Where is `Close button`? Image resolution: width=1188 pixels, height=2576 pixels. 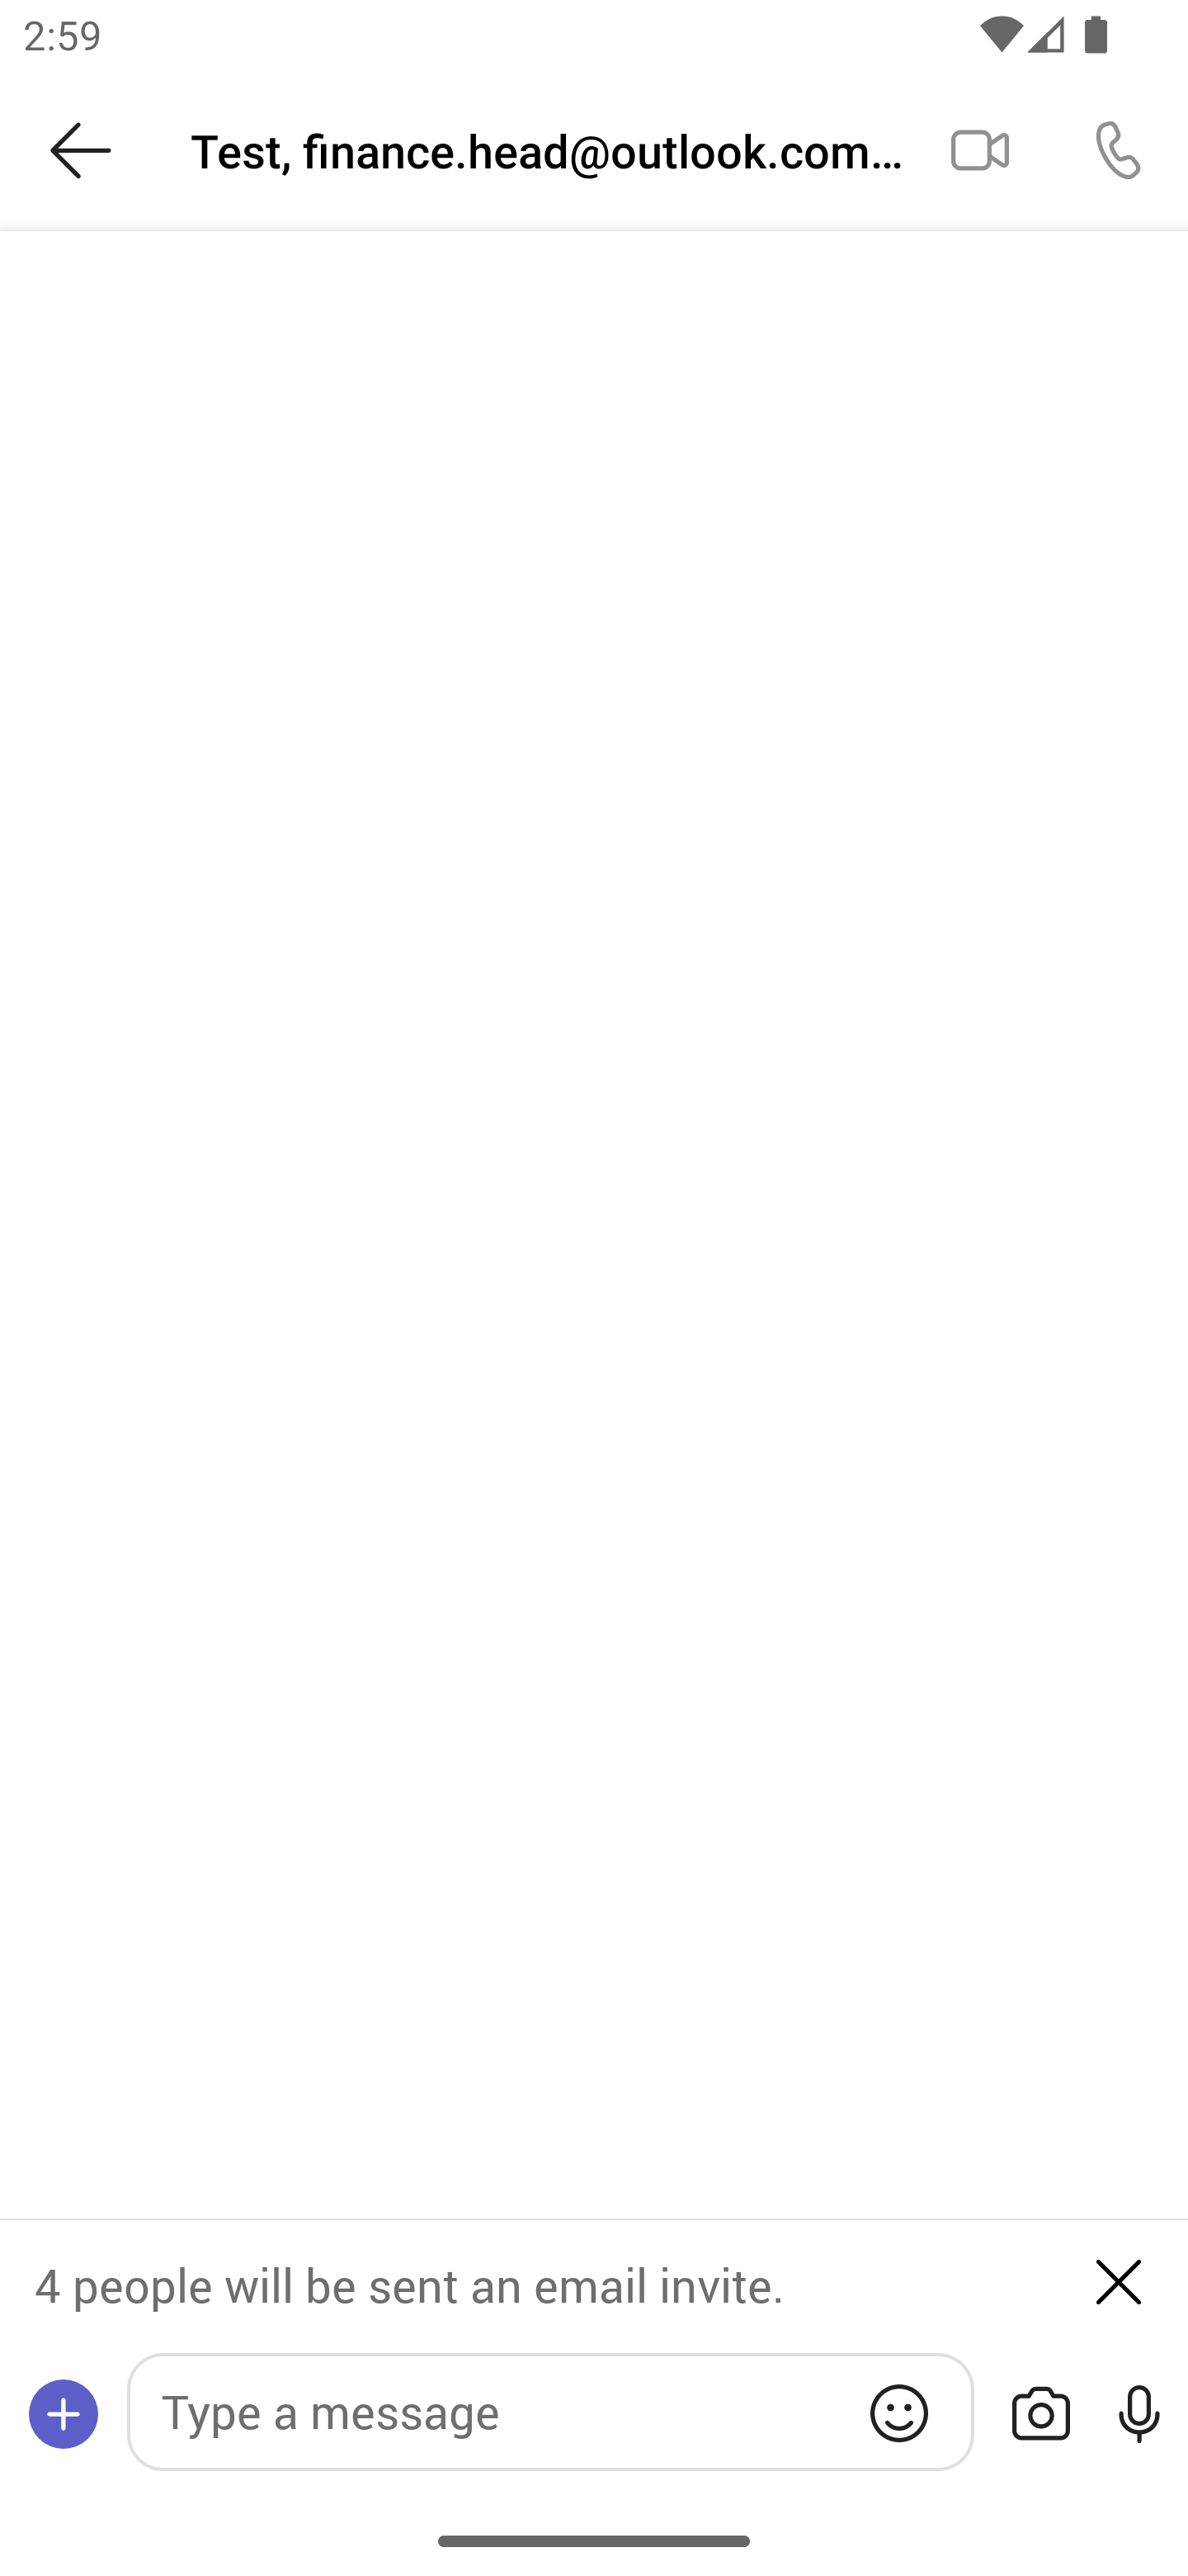 Close button is located at coordinates (1119, 2280).